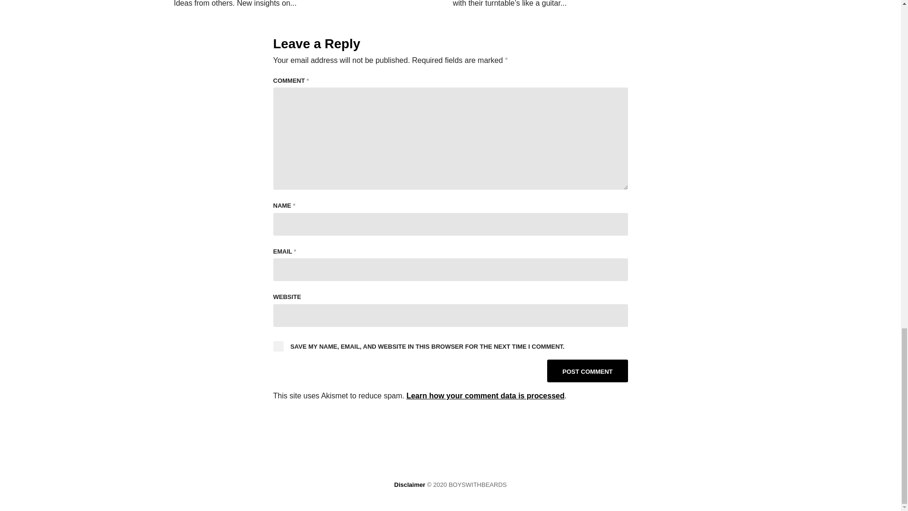  What do you see at coordinates (410, 485) in the screenshot?
I see `Disclaimer` at bounding box center [410, 485].